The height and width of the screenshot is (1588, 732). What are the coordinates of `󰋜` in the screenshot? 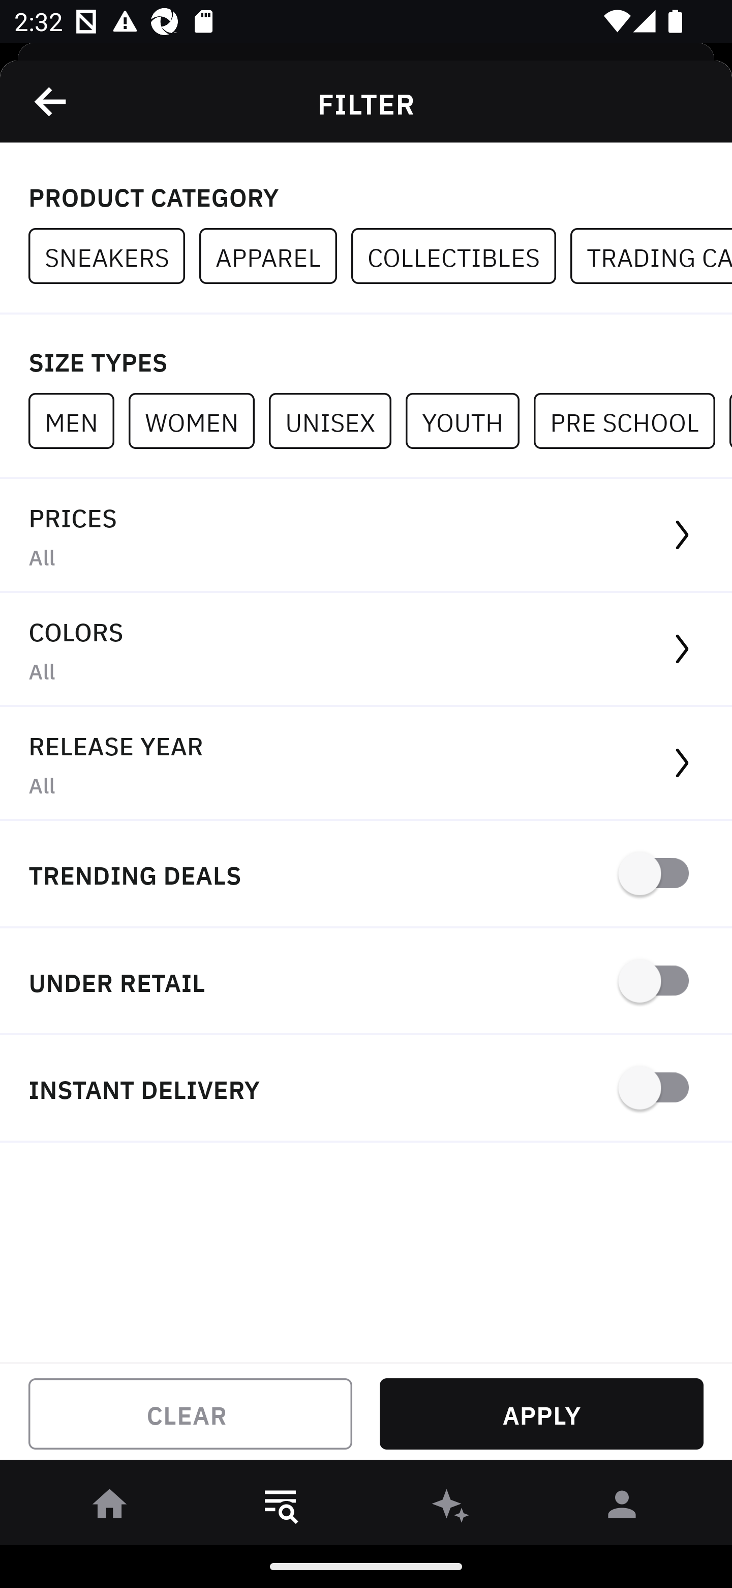 It's located at (110, 1508).